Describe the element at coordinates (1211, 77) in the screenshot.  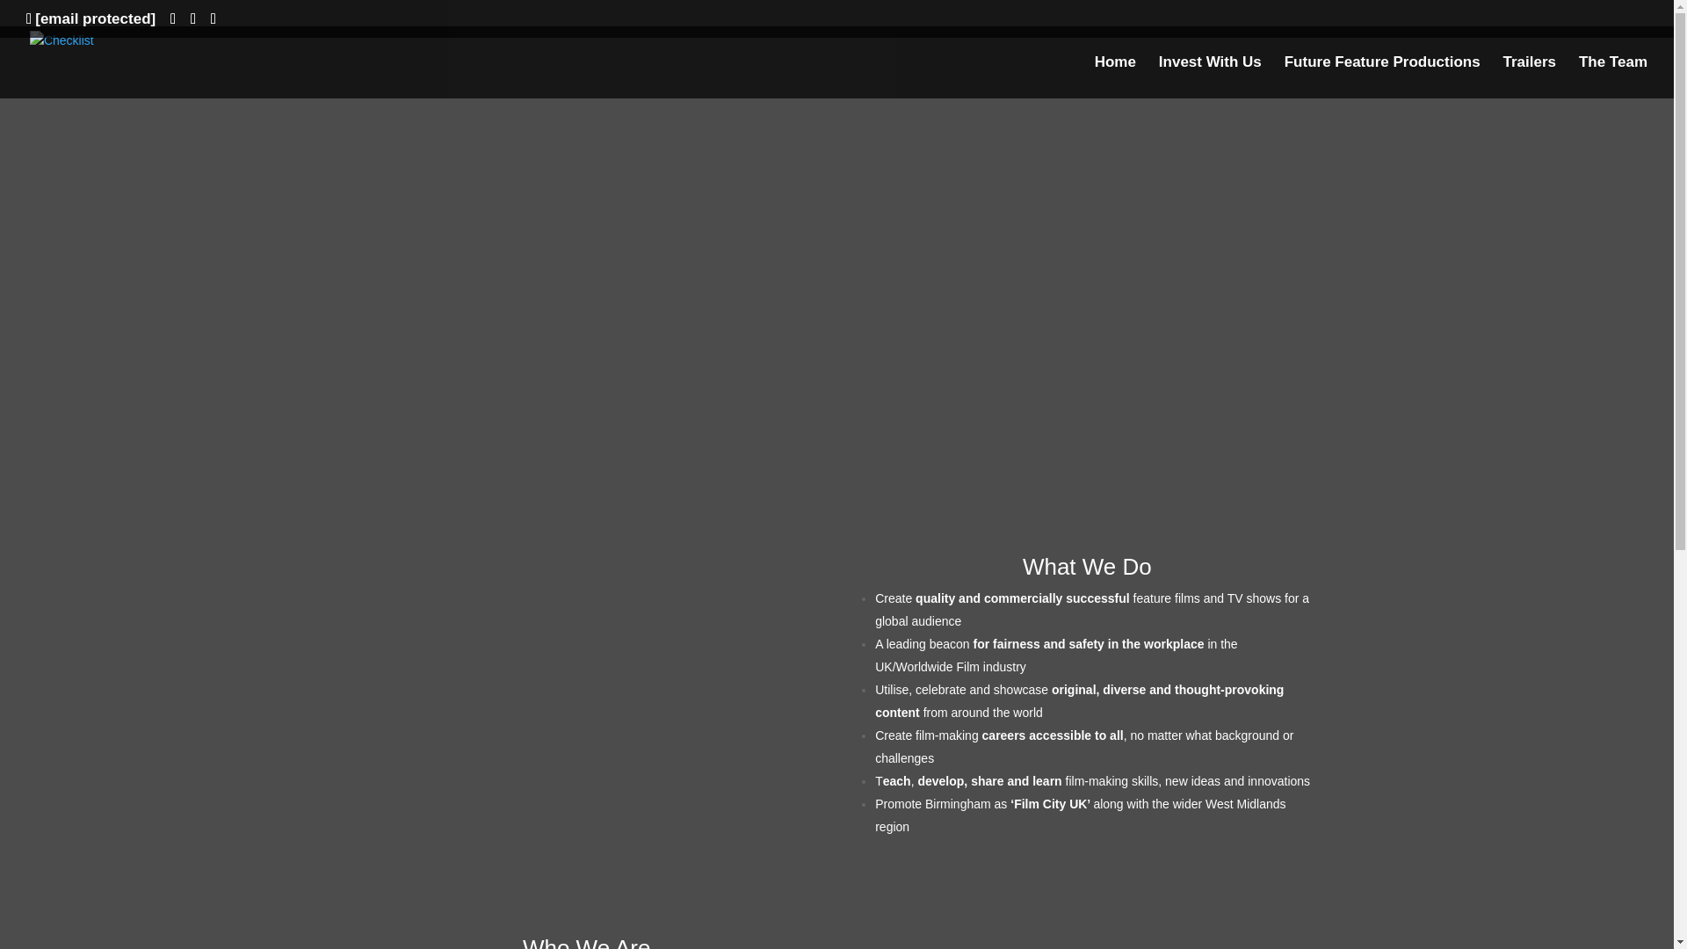
I see `Invest With Us` at that location.